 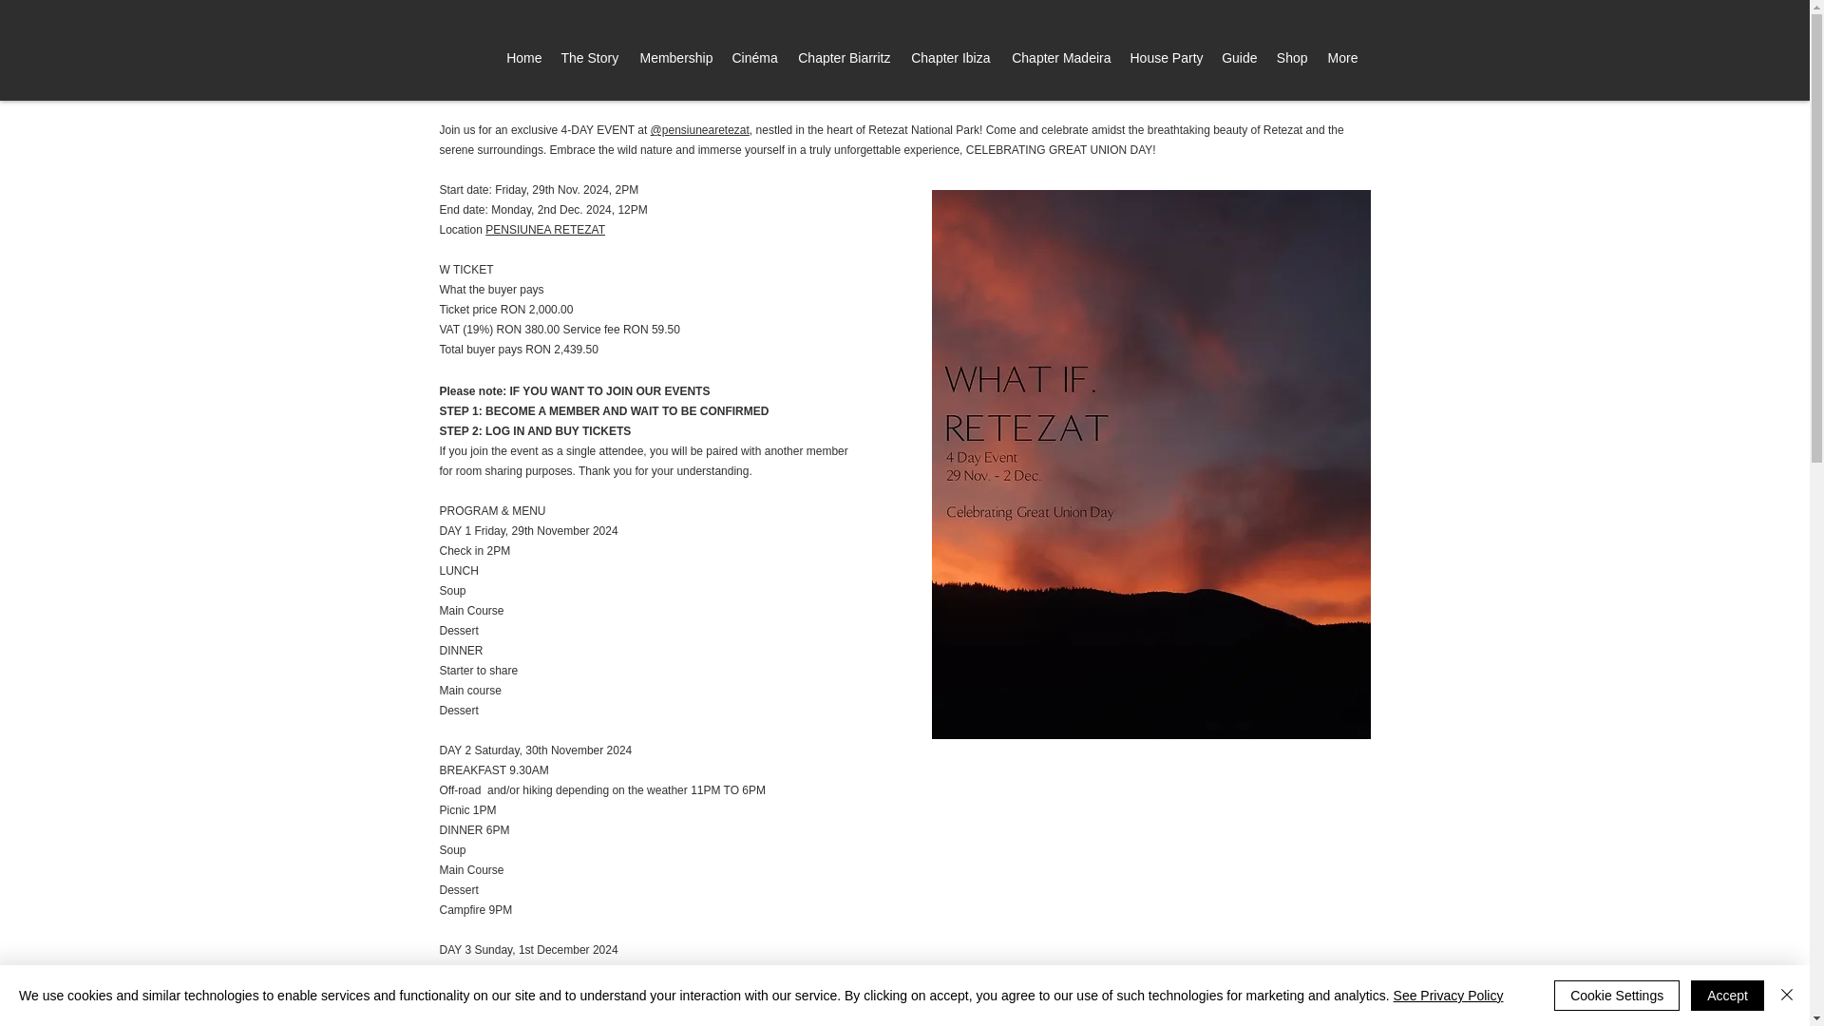 What do you see at coordinates (1059, 57) in the screenshot?
I see `Chapter Madeira` at bounding box center [1059, 57].